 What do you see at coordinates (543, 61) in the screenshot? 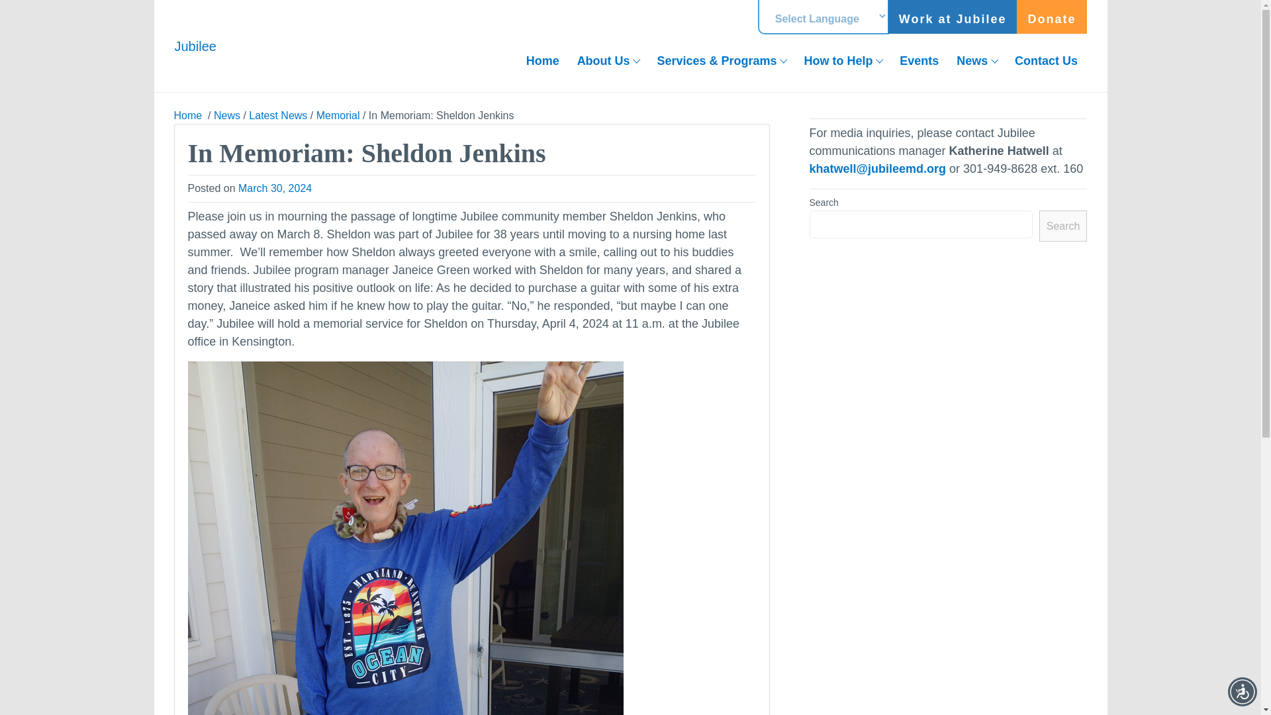
I see `Home` at bounding box center [543, 61].